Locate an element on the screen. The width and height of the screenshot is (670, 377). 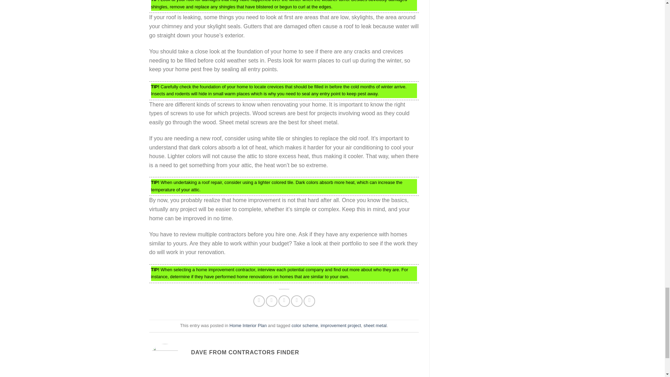
Pin on Pinterest is located at coordinates (297, 301).